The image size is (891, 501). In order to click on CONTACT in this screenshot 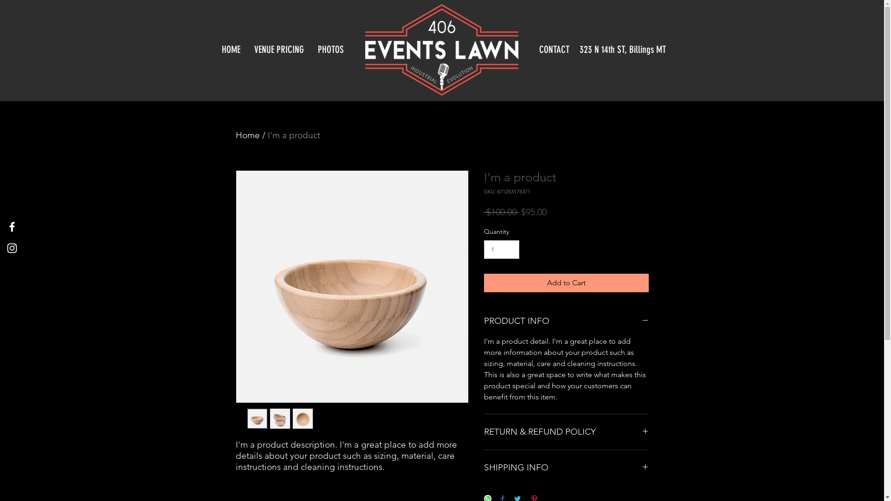, I will do `click(553, 50)`.